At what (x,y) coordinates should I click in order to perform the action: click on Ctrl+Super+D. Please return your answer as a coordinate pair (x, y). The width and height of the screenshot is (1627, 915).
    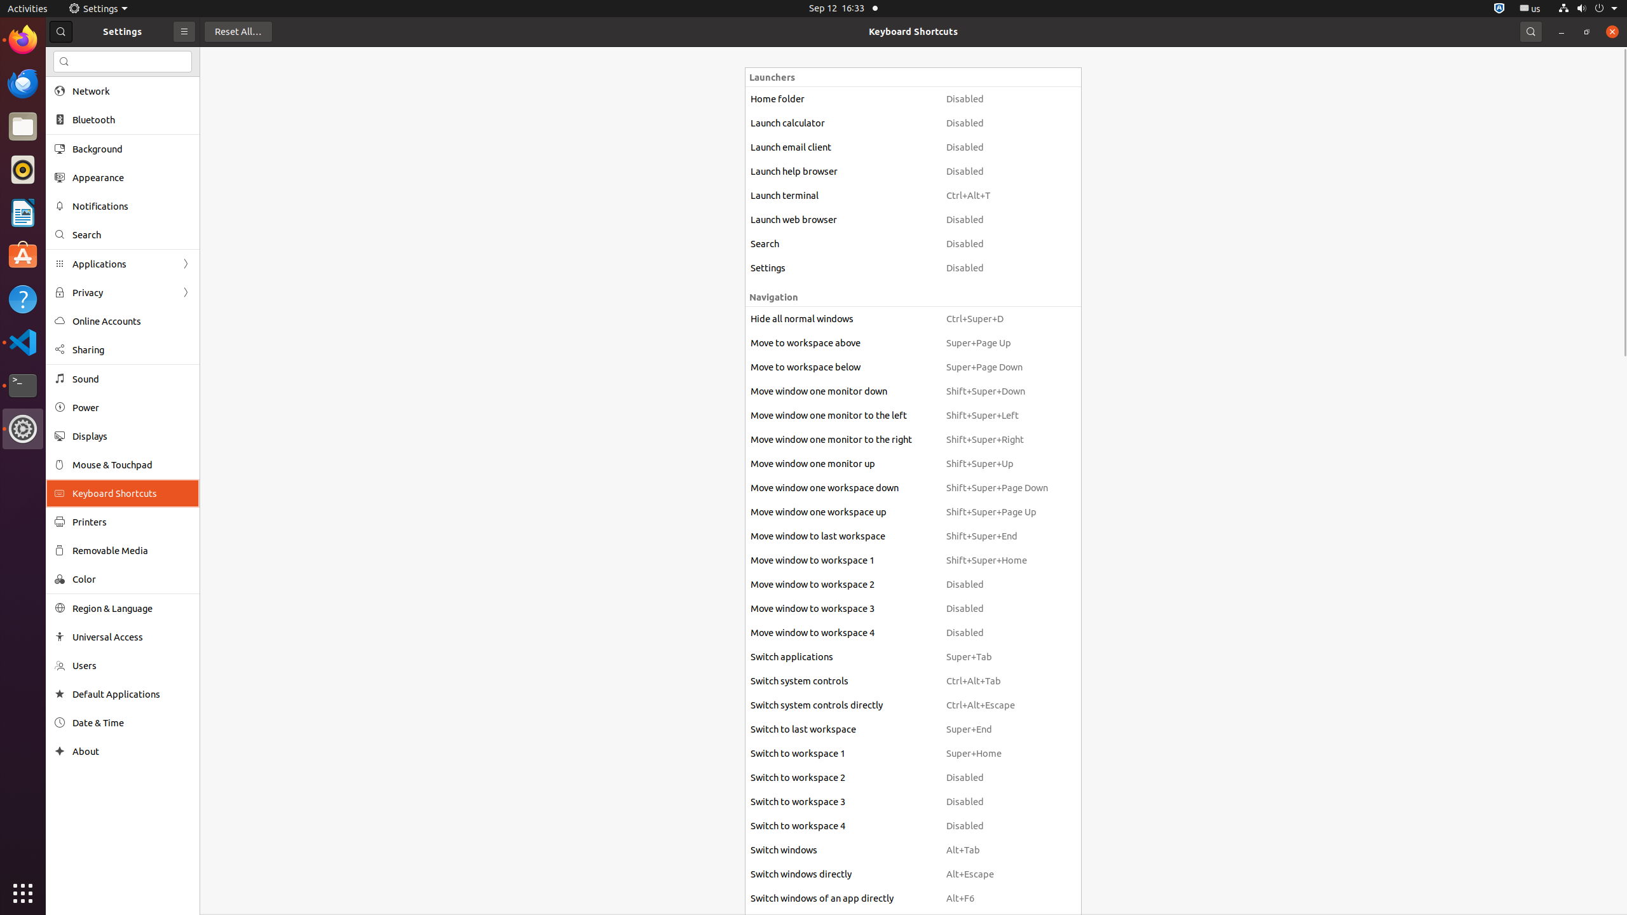
    Looking at the image, I should click on (997, 319).